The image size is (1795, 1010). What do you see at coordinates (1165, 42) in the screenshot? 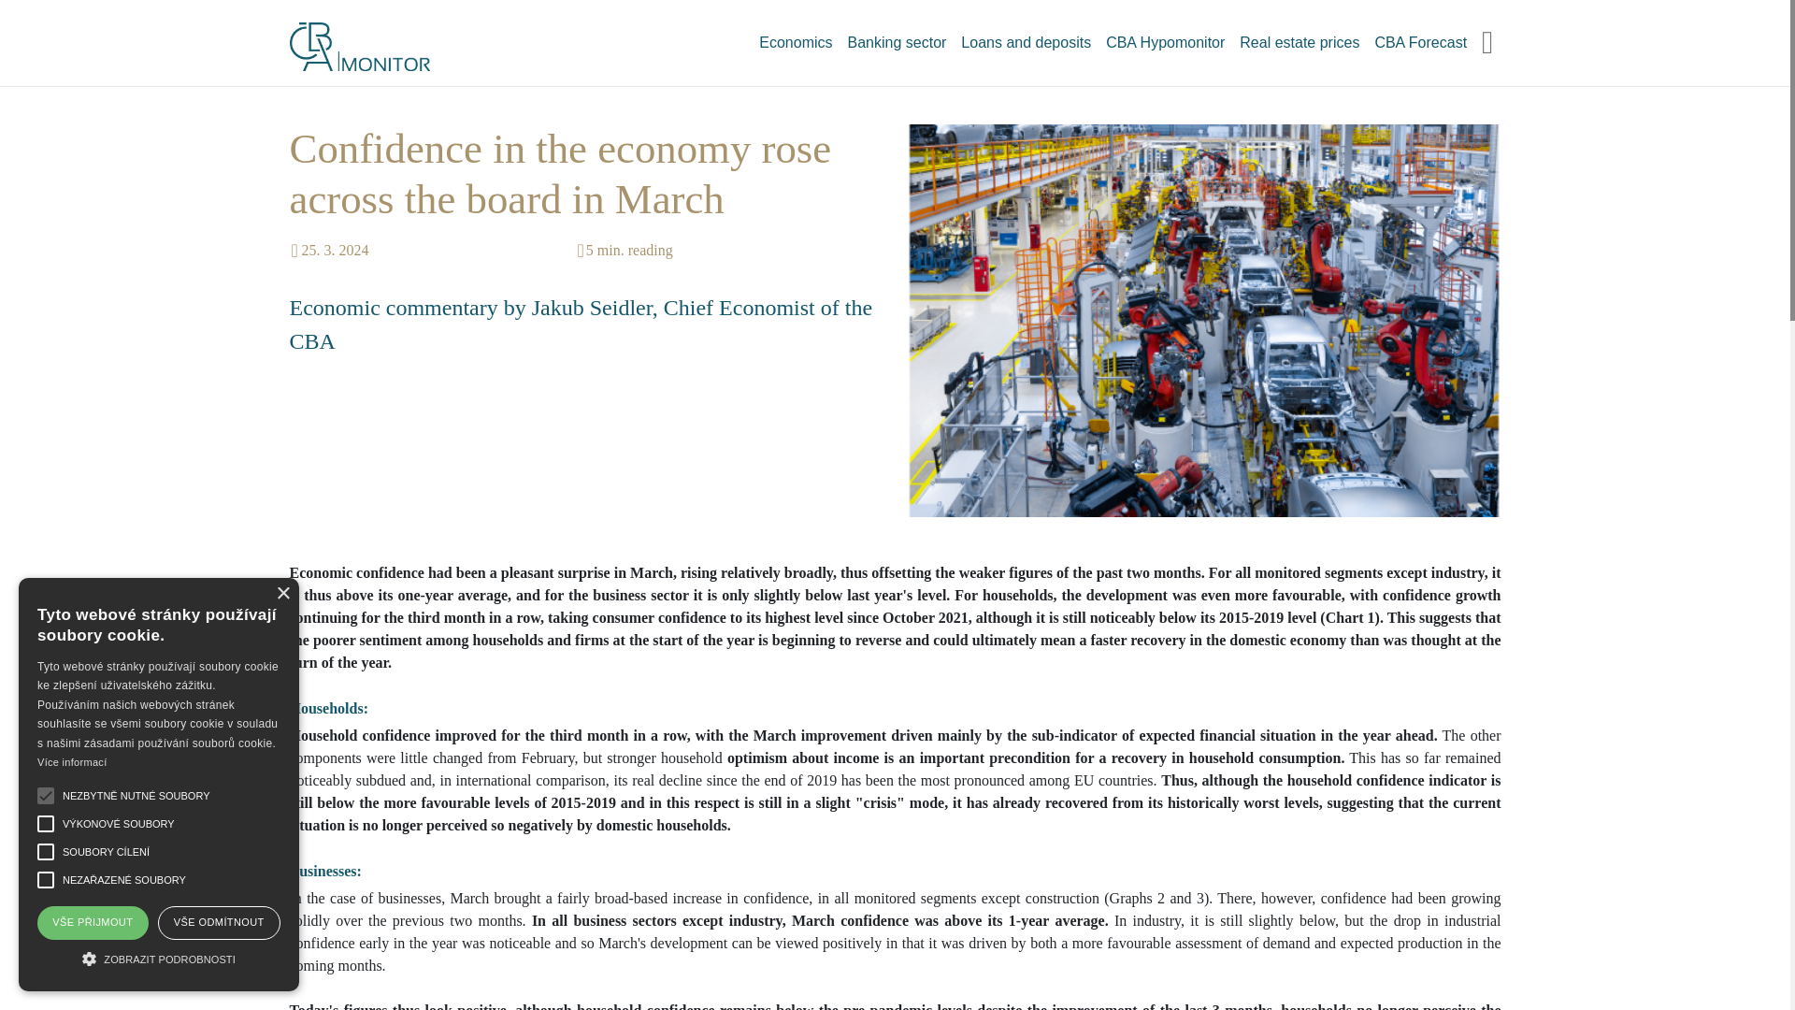
I see `CBA Hypomonitor` at bounding box center [1165, 42].